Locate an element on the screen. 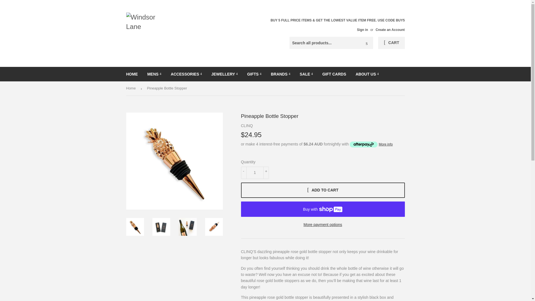 This screenshot has height=301, width=535. Create an Account is located at coordinates (390, 30).